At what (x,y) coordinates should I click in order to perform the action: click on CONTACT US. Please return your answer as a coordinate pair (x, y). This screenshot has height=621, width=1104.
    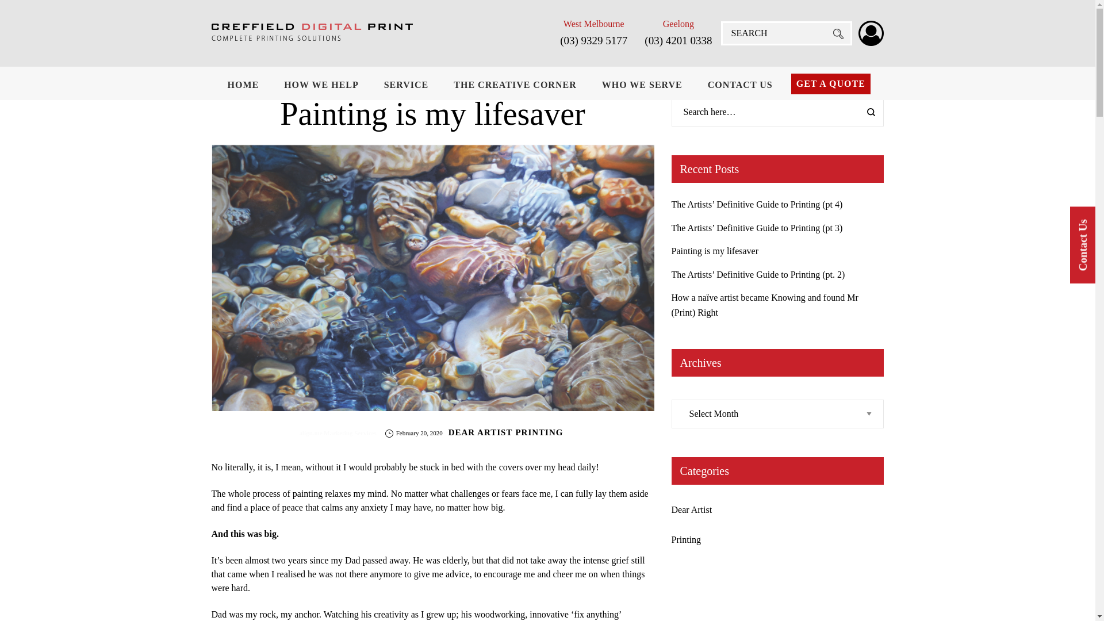
    Looking at the image, I should click on (741, 85).